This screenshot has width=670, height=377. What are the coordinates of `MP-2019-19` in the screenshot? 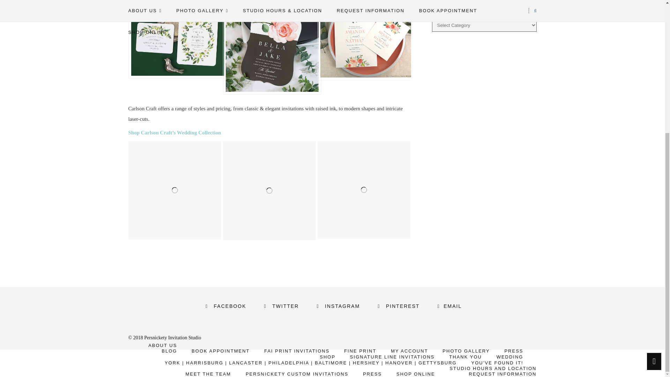 It's located at (269, 47).